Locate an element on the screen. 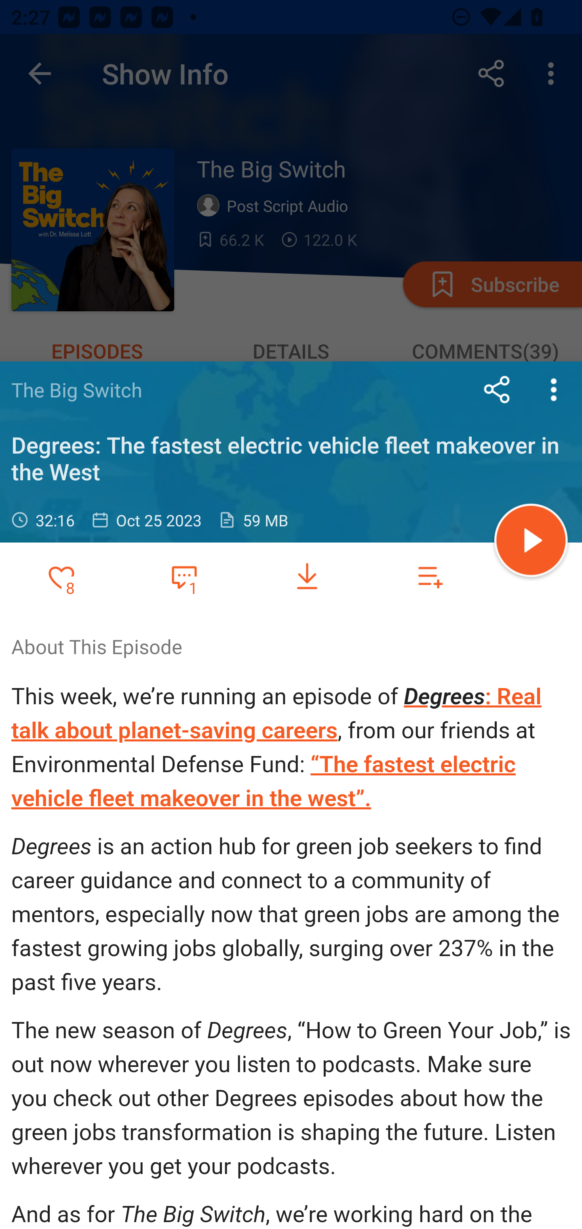 The image size is (582, 1229). Share is located at coordinates (497, 389).